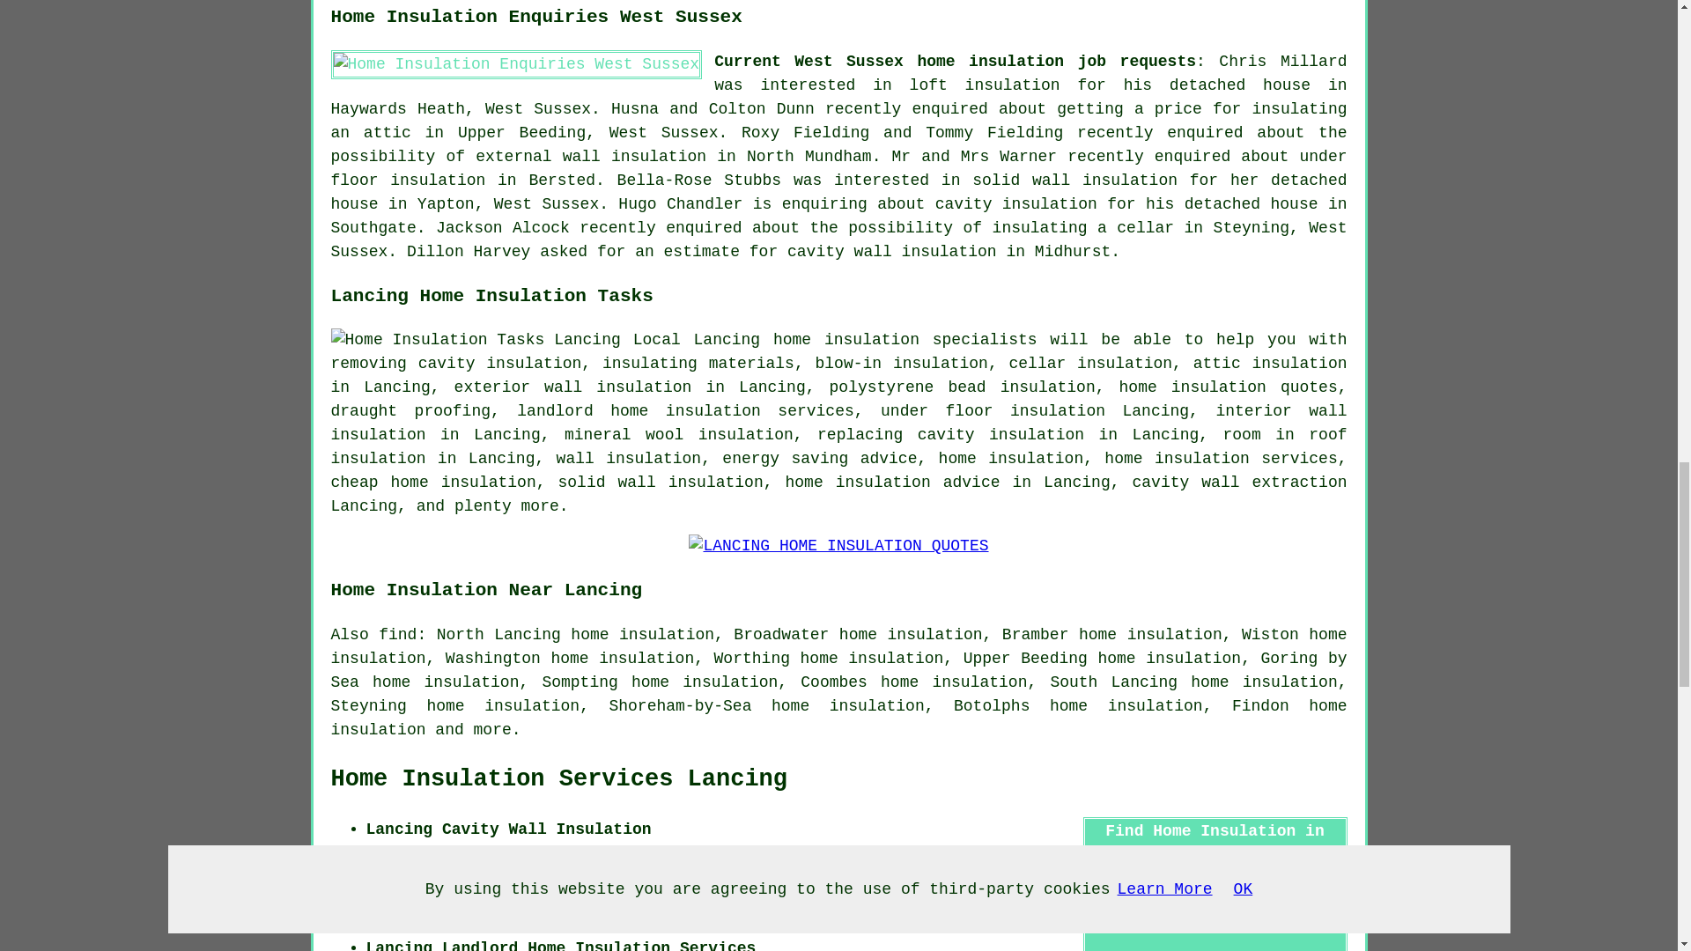  I want to click on LANCING HOME INSULATION QUOTES, so click(838, 546).